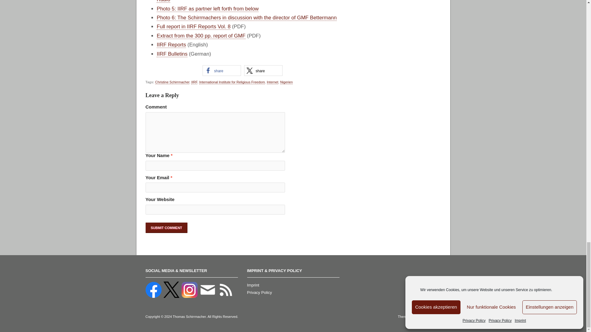  What do you see at coordinates (222, 70) in the screenshot?
I see `Share on Facebook` at bounding box center [222, 70].